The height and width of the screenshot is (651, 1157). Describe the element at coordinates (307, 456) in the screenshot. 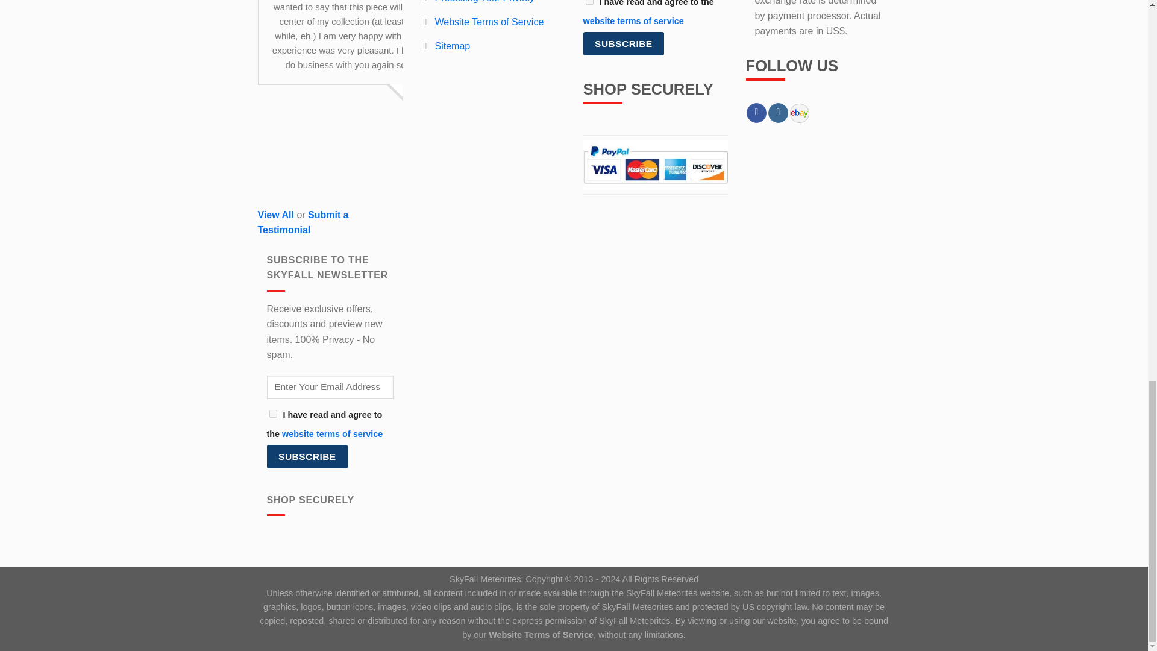

I see `Subscribe` at that location.